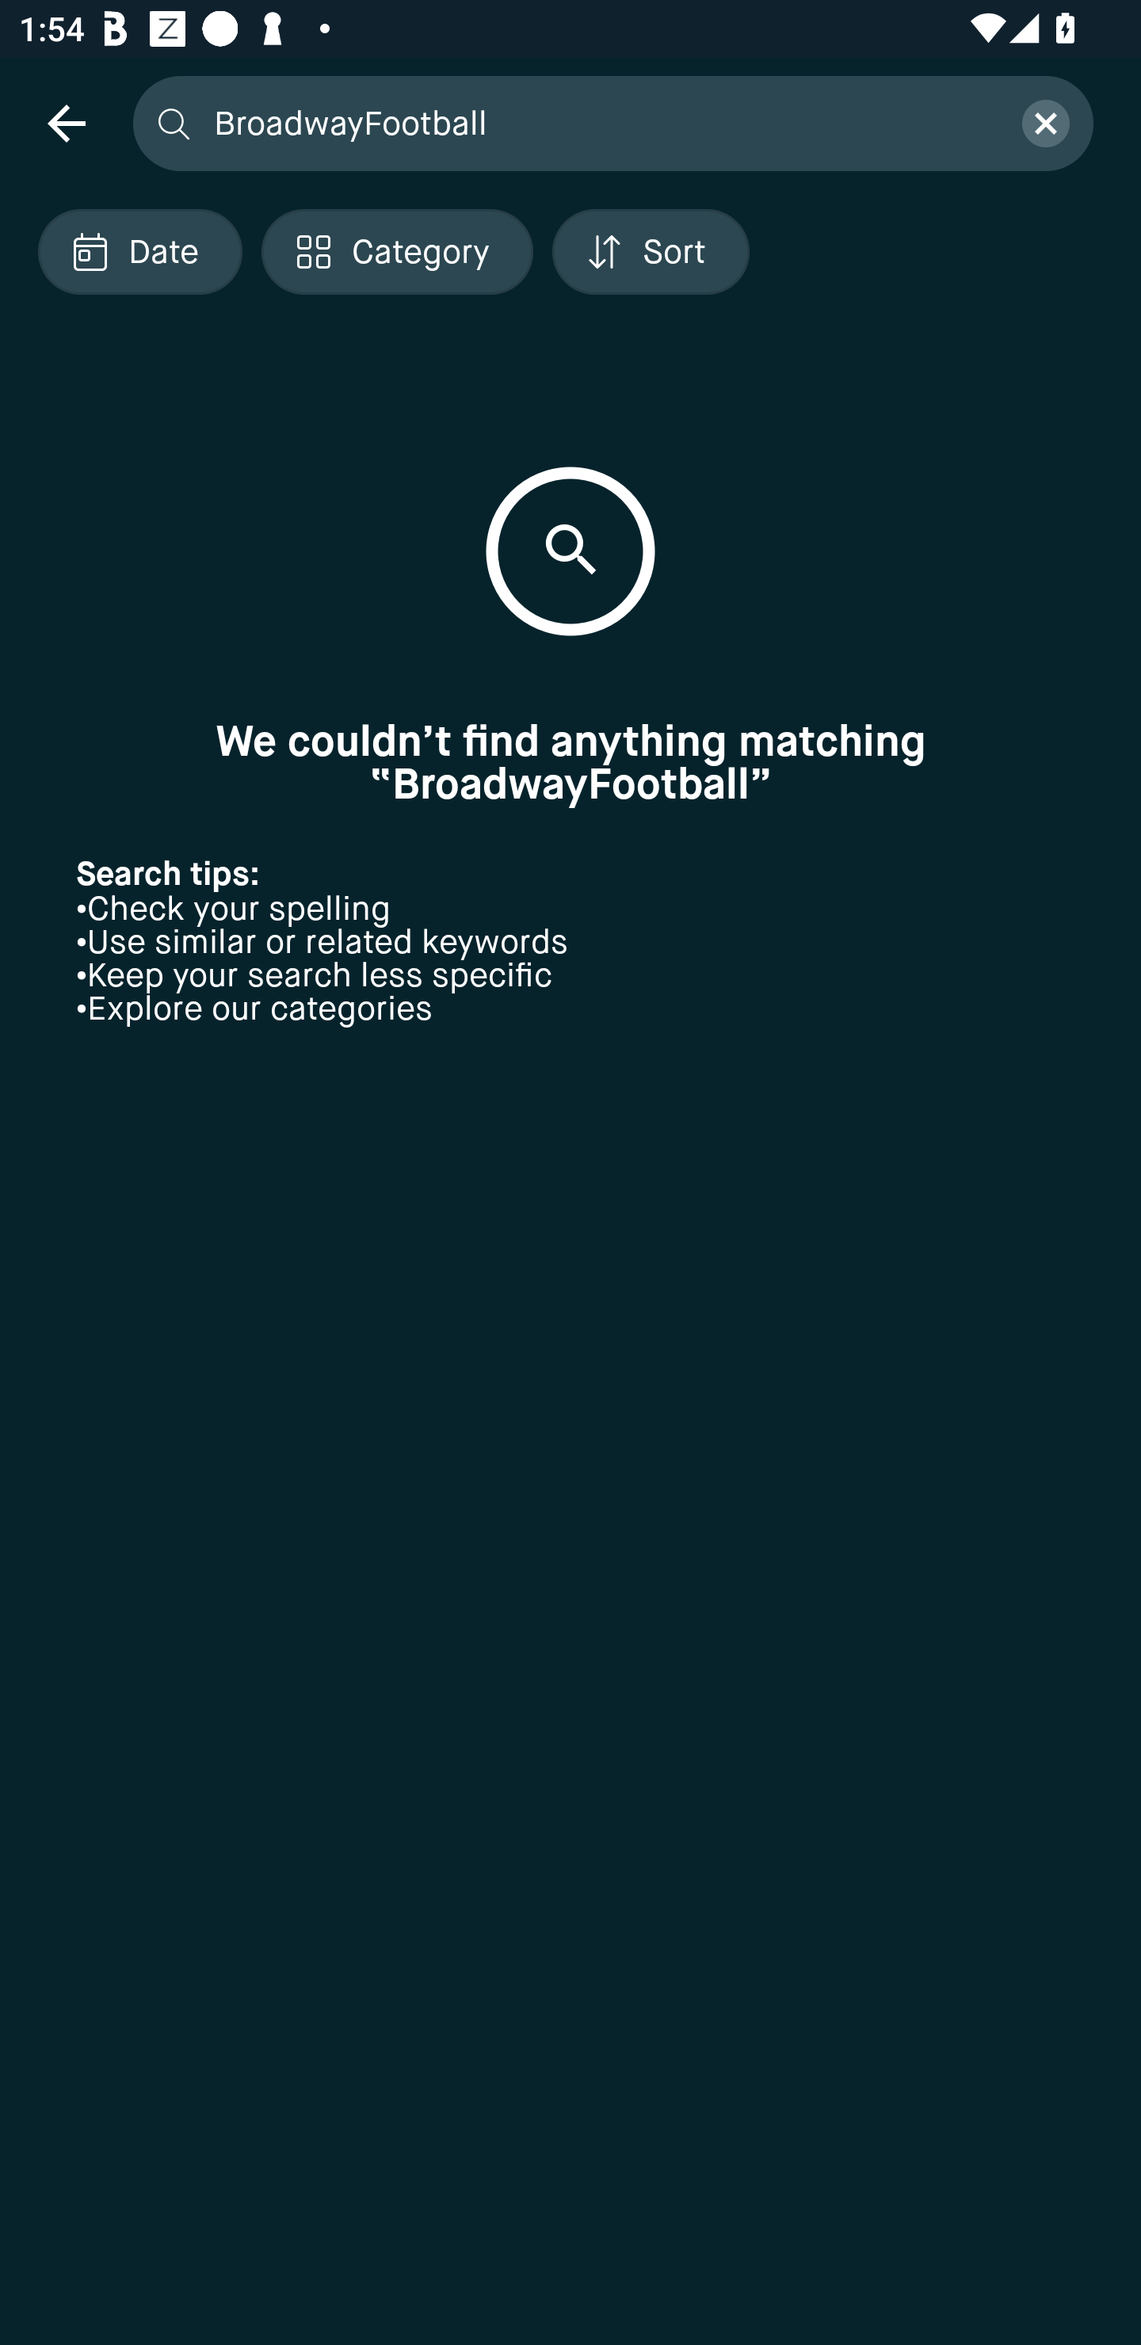 The width and height of the screenshot is (1141, 2345). I want to click on BroadwayFootball, so click(601, 122).